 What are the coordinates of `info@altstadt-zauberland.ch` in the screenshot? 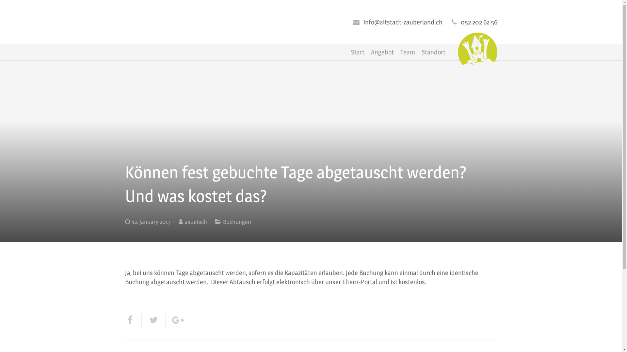 It's located at (403, 22).